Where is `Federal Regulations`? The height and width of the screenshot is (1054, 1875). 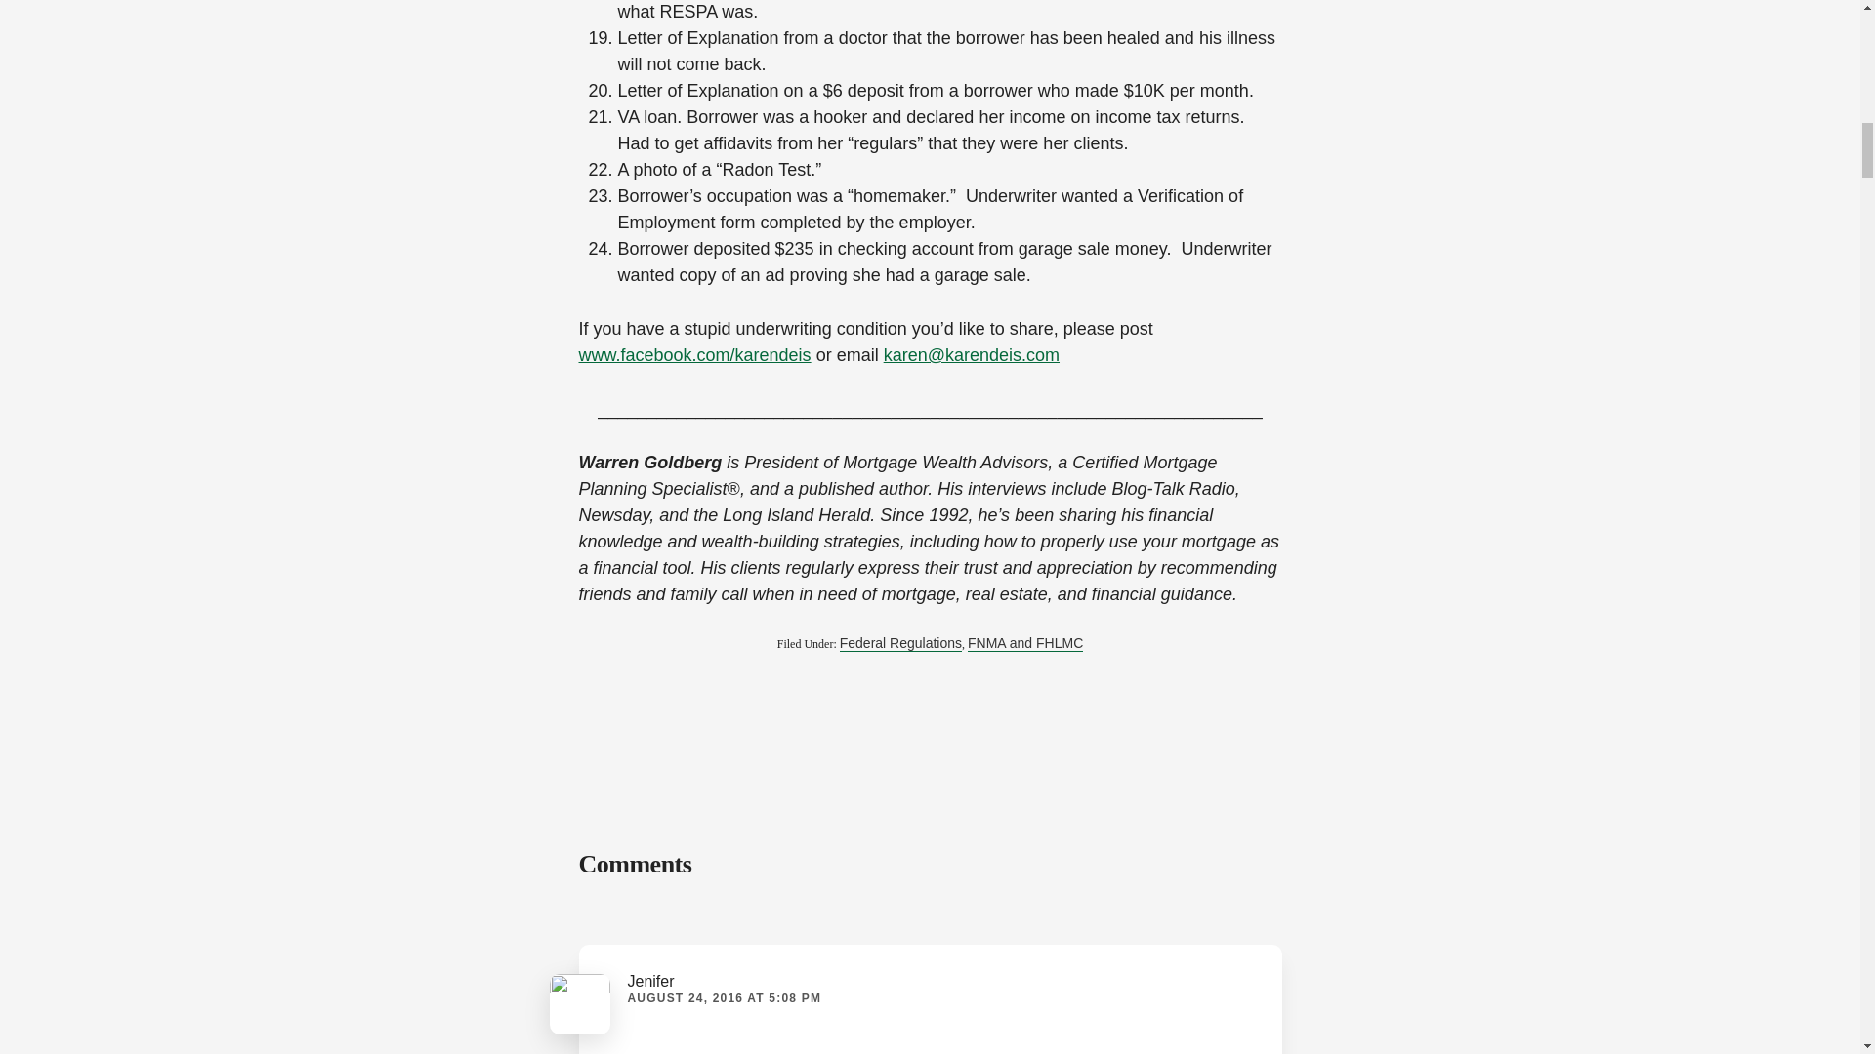 Federal Regulations is located at coordinates (900, 644).